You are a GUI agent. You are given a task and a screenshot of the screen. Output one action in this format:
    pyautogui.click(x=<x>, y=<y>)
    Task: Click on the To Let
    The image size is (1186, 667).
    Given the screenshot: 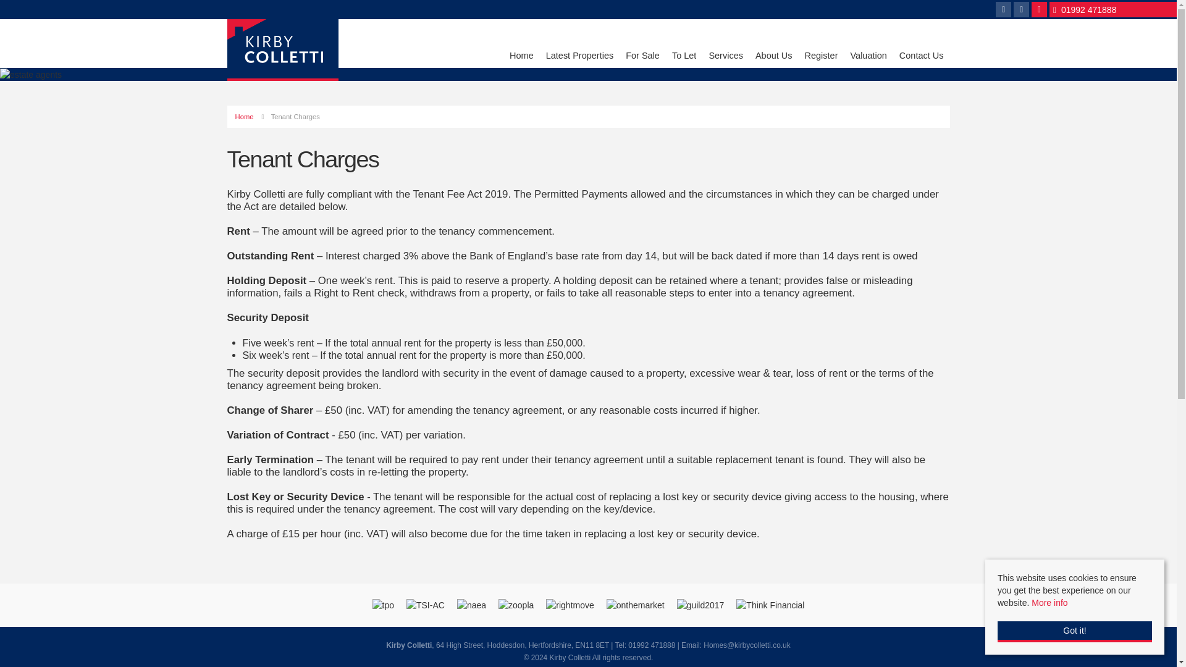 What is the action you would take?
    pyautogui.click(x=684, y=58)
    